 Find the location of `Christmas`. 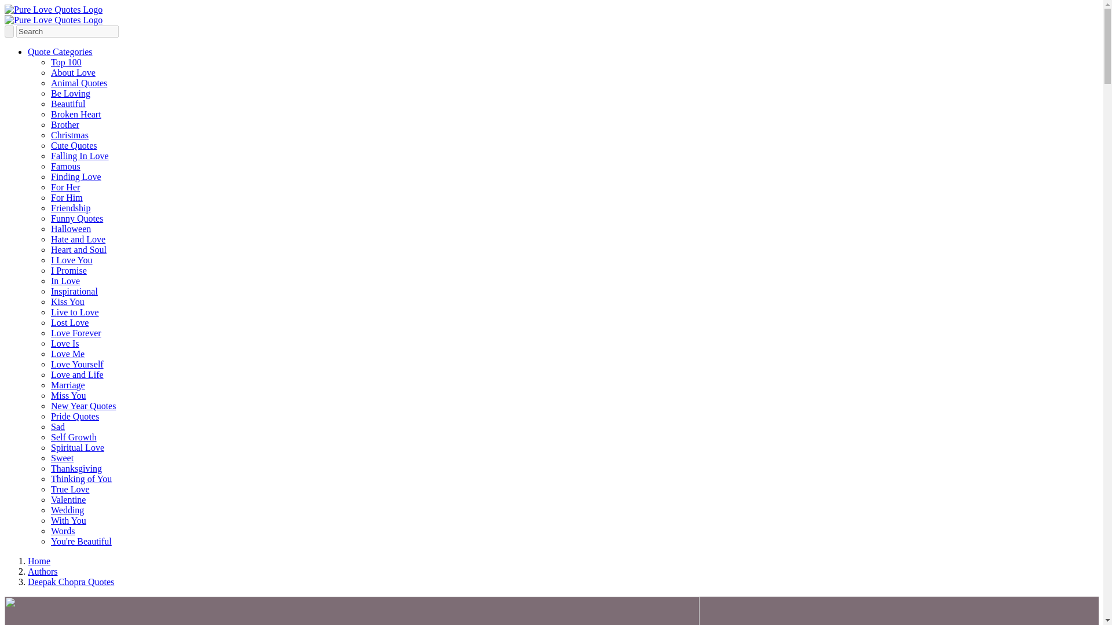

Christmas is located at coordinates (69, 134).